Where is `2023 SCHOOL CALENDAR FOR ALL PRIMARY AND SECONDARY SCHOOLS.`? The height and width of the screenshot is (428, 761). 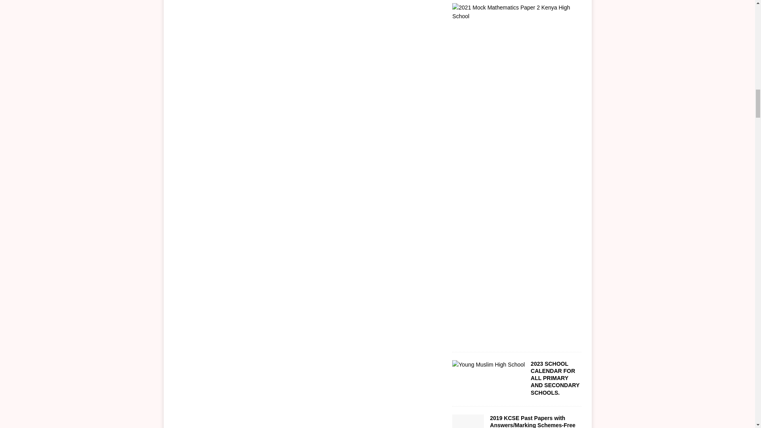 2023 SCHOOL CALENDAR FOR ALL PRIMARY AND SECONDARY SCHOOLS. is located at coordinates (488, 364).